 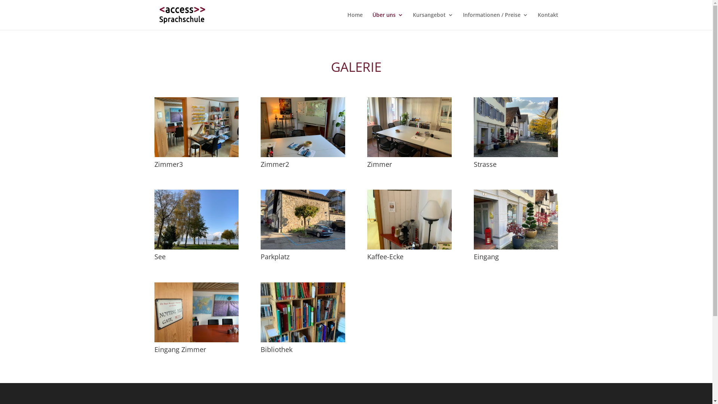 I want to click on Bibliothek, so click(x=303, y=340).